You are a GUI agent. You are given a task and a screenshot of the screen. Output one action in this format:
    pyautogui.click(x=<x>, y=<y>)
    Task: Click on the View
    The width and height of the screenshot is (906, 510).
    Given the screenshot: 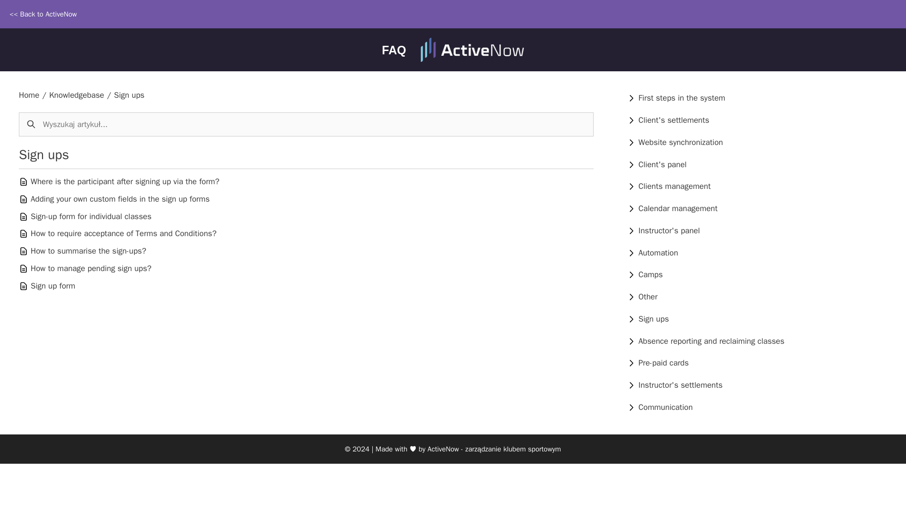 What is the action you would take?
    pyautogui.click(x=674, y=186)
    